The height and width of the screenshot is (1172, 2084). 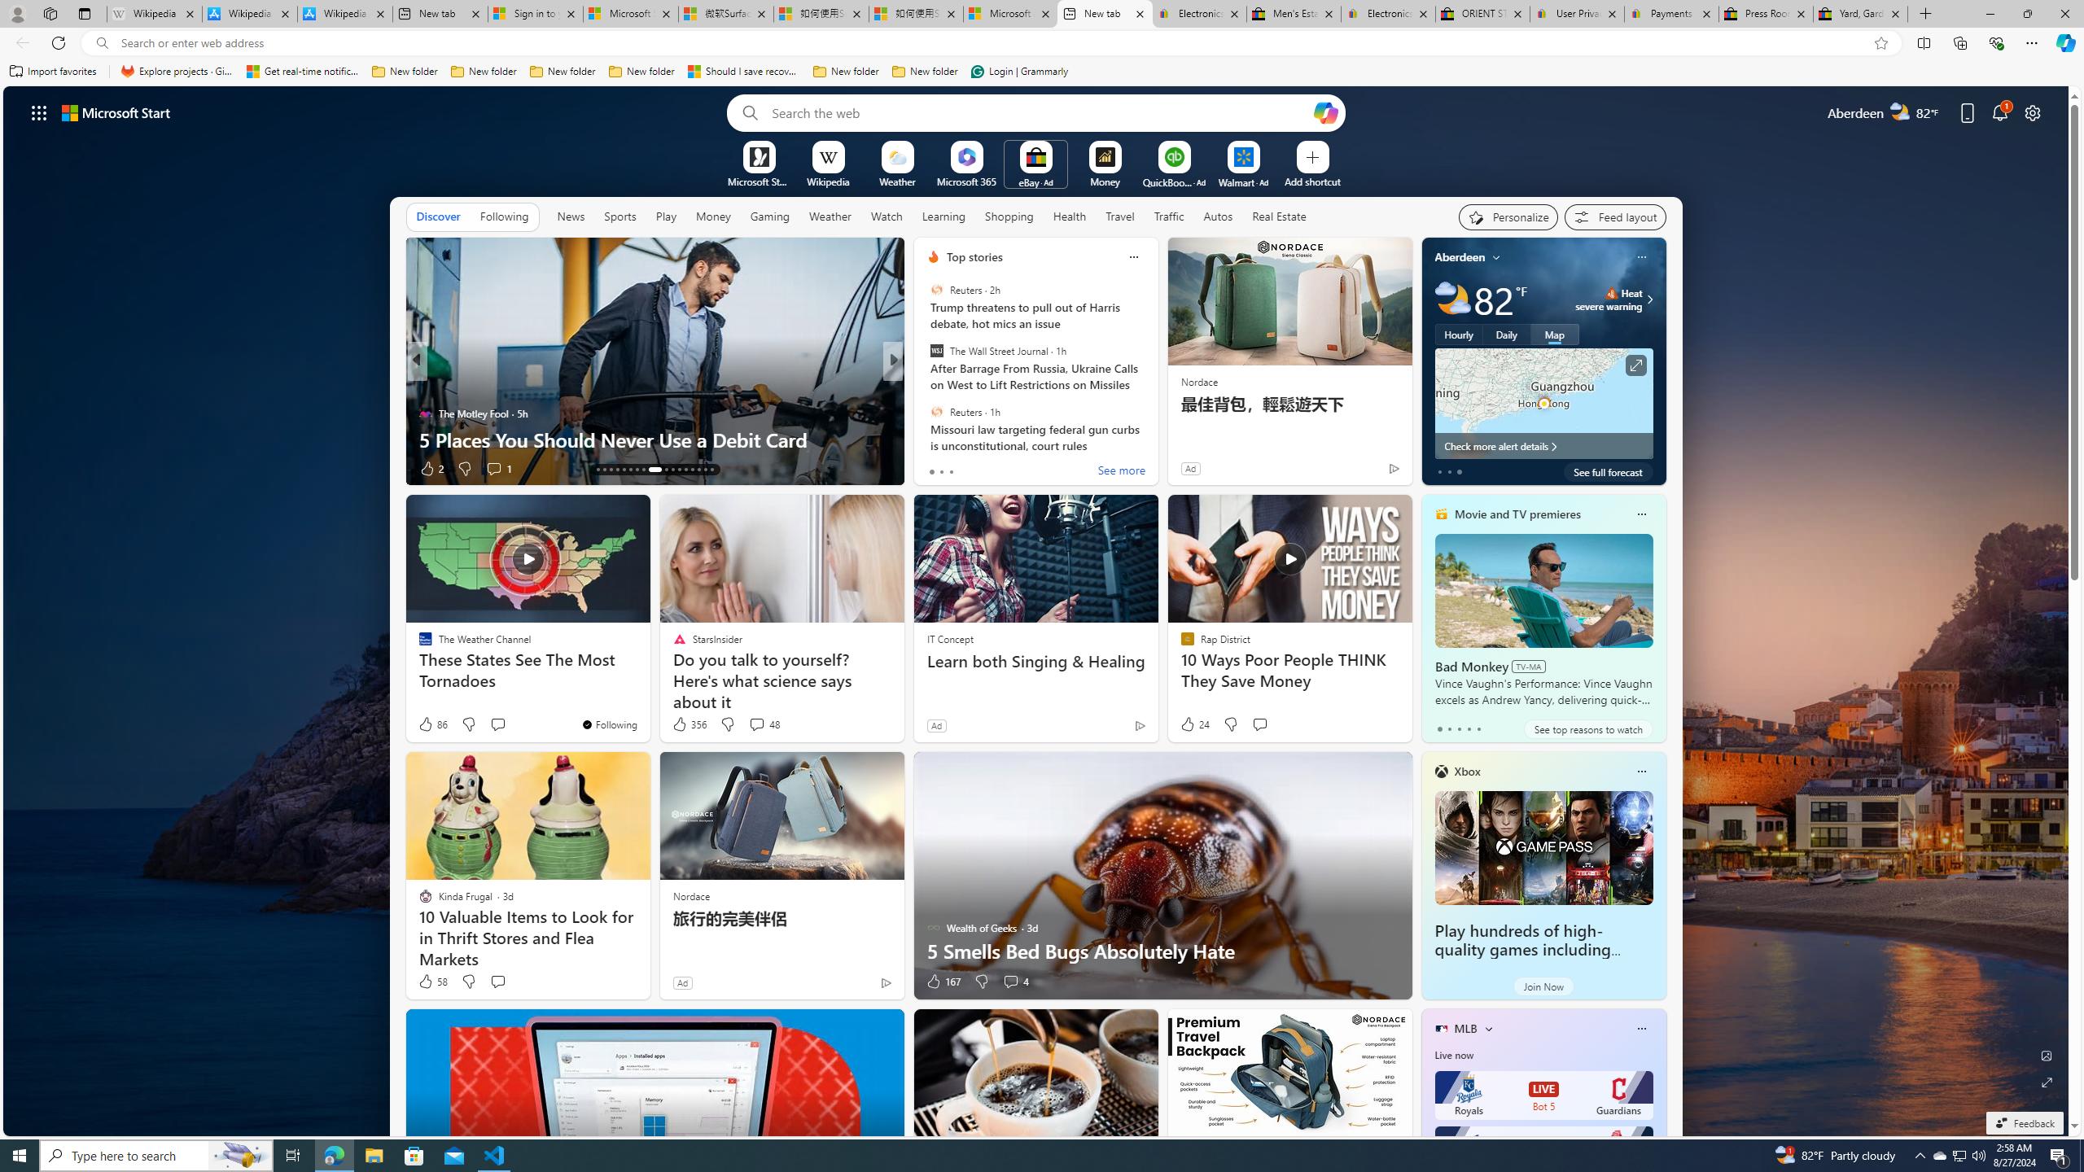 I want to click on Yard, Garden & Outdoor Living, so click(x=1861, y=14).